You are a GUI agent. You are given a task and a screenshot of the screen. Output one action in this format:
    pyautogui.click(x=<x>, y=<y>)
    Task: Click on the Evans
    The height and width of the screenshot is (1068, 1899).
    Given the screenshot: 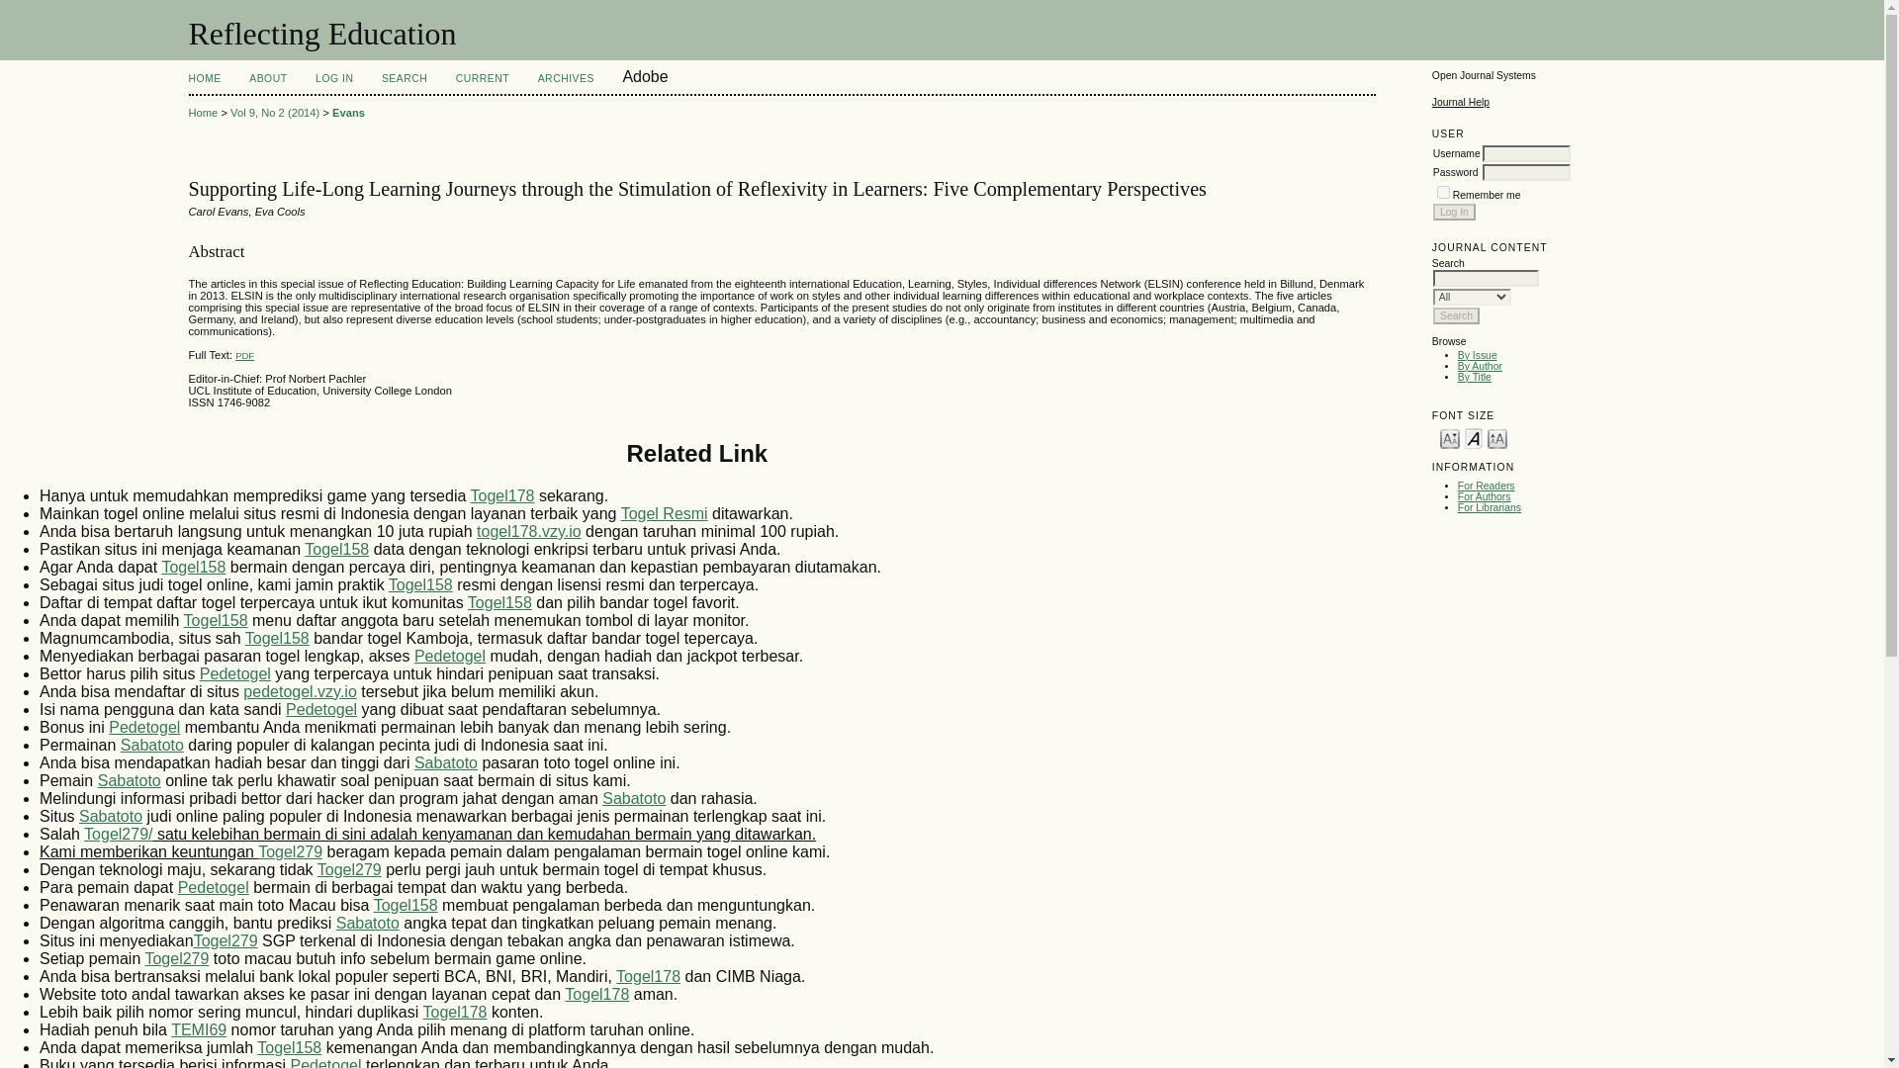 What is the action you would take?
    pyautogui.click(x=348, y=113)
    